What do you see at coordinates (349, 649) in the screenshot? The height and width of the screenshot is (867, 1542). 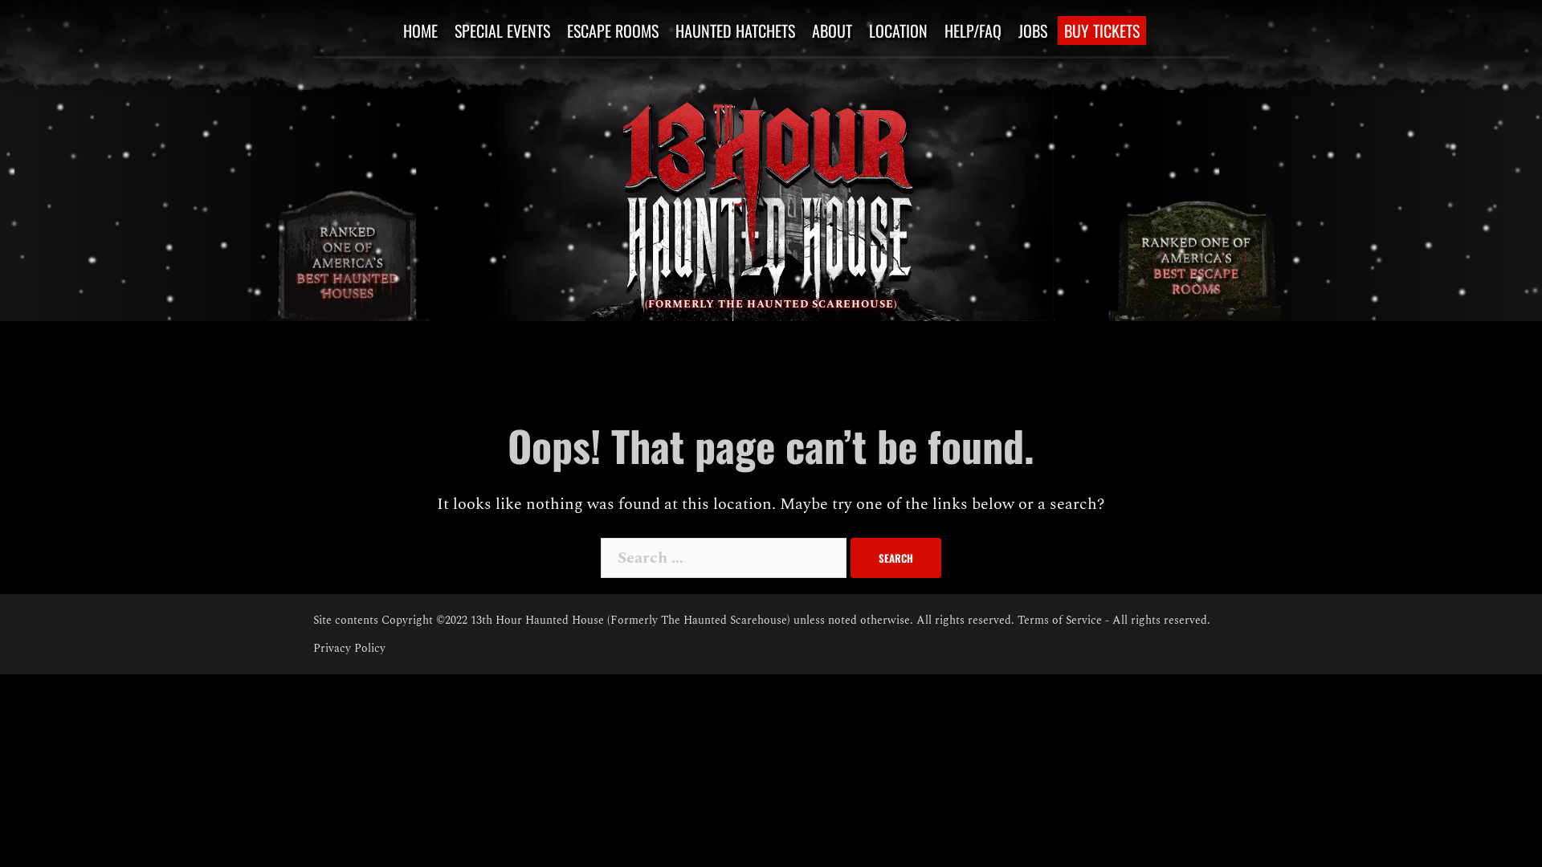 I see `Privacy Policy` at bounding box center [349, 649].